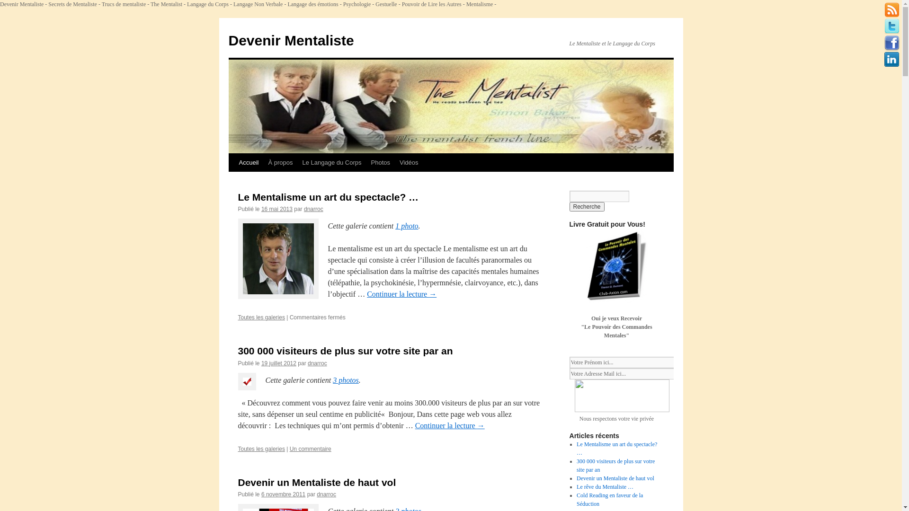 The image size is (909, 511). I want to click on Toutes les galeries, so click(261, 449).